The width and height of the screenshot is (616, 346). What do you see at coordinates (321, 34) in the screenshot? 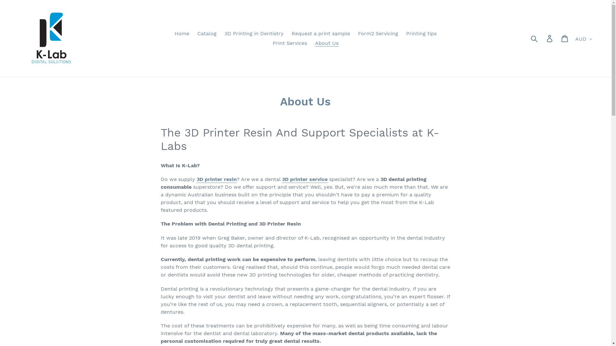
I see `Request a print sample` at bounding box center [321, 34].